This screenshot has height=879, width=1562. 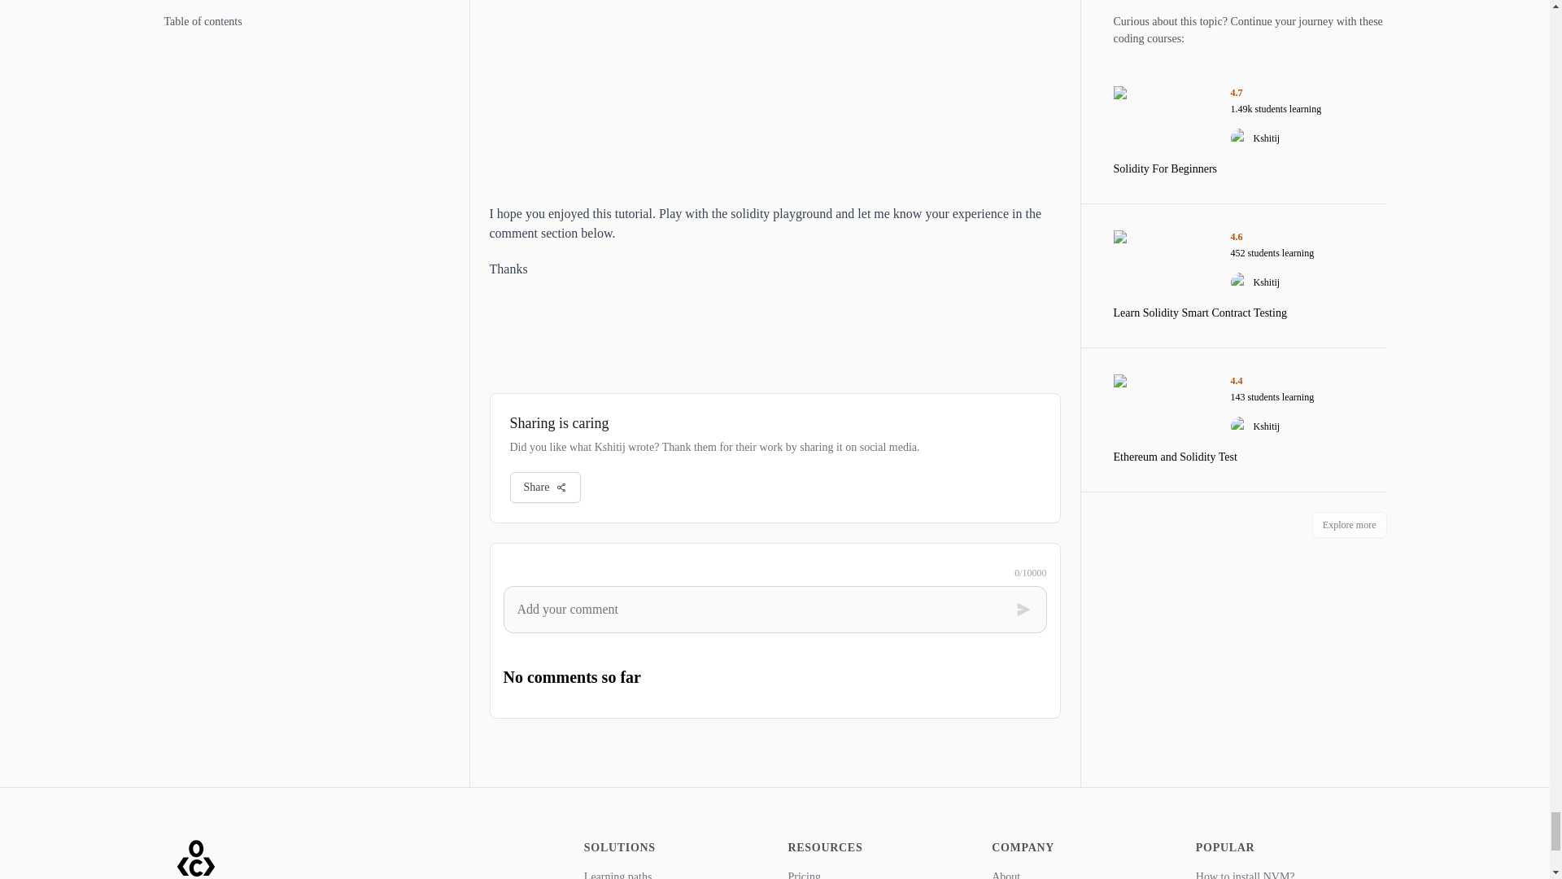 I want to click on Learning paths, so click(x=618, y=875).